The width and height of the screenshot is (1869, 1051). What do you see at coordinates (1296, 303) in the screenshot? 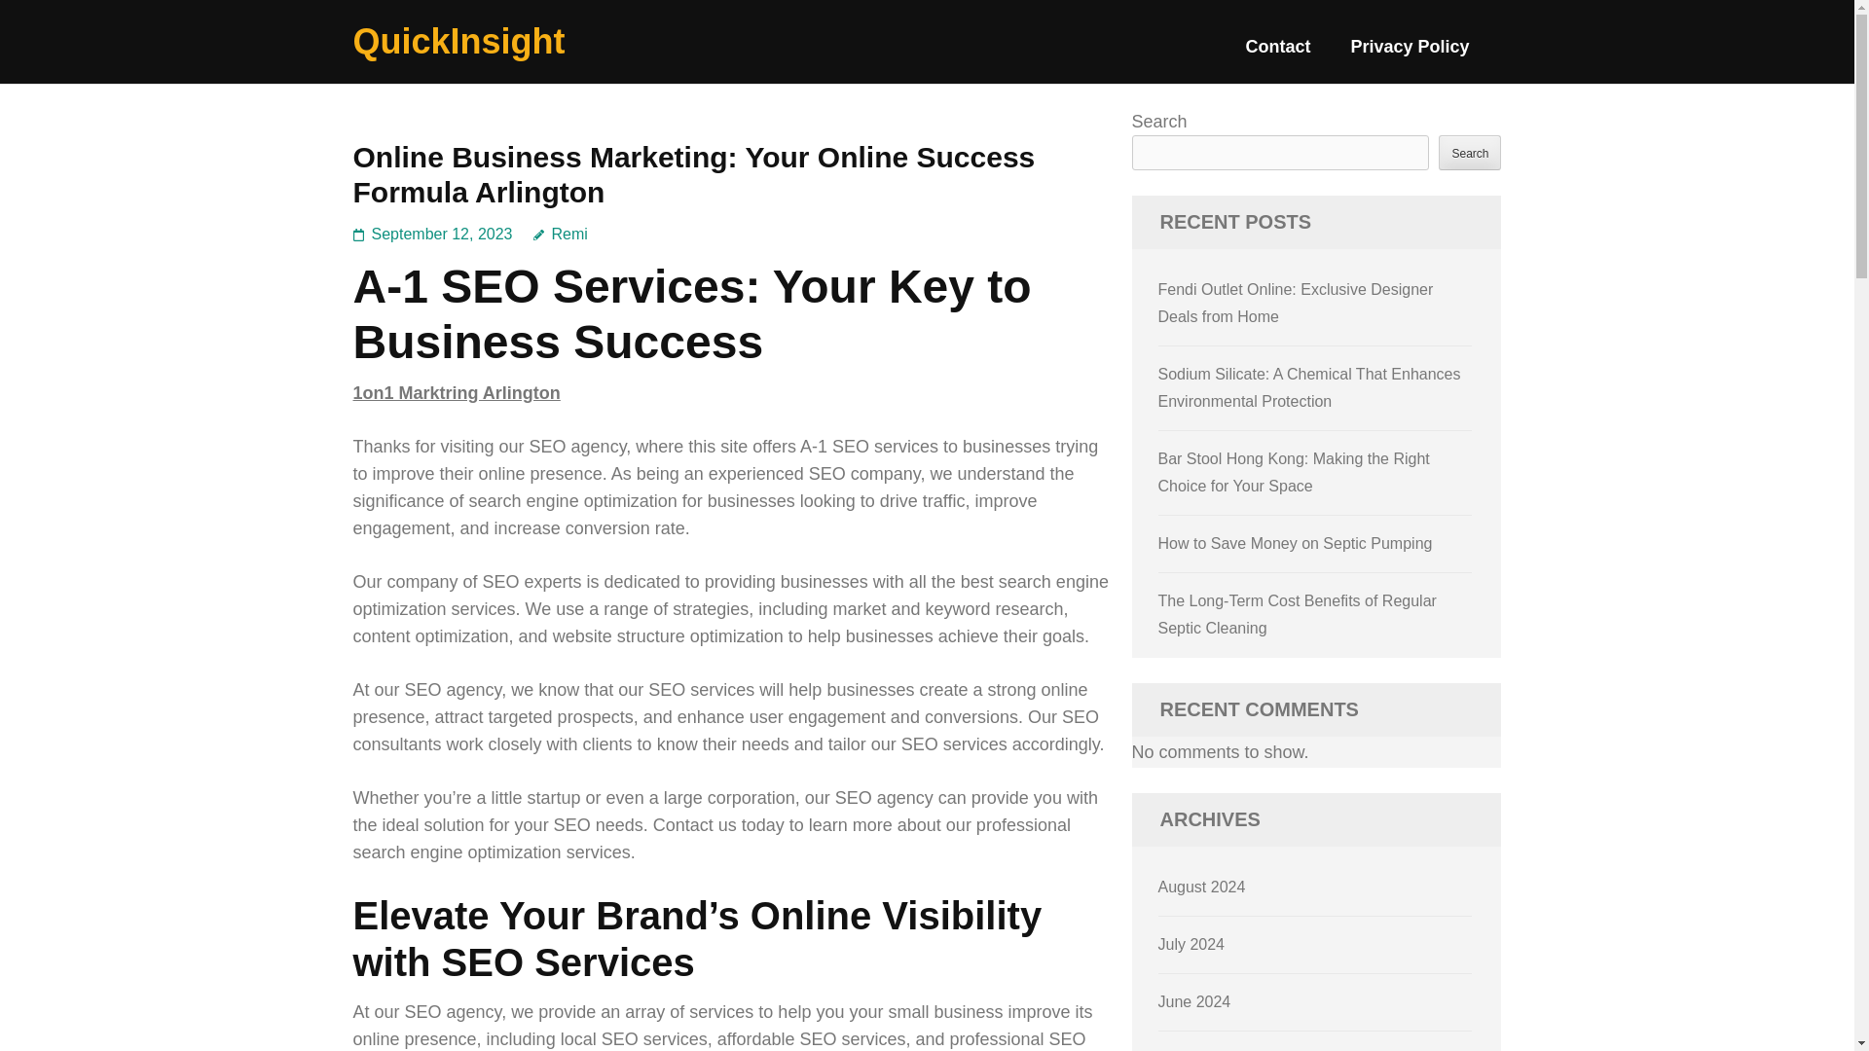
I see `Fendi Outlet Online: Exclusive Designer Deals from Home` at bounding box center [1296, 303].